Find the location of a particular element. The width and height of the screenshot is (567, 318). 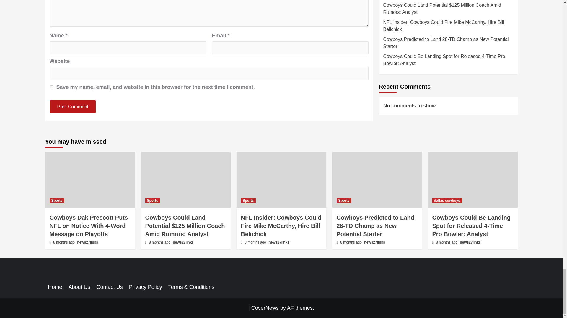

Sports is located at coordinates (152, 200).